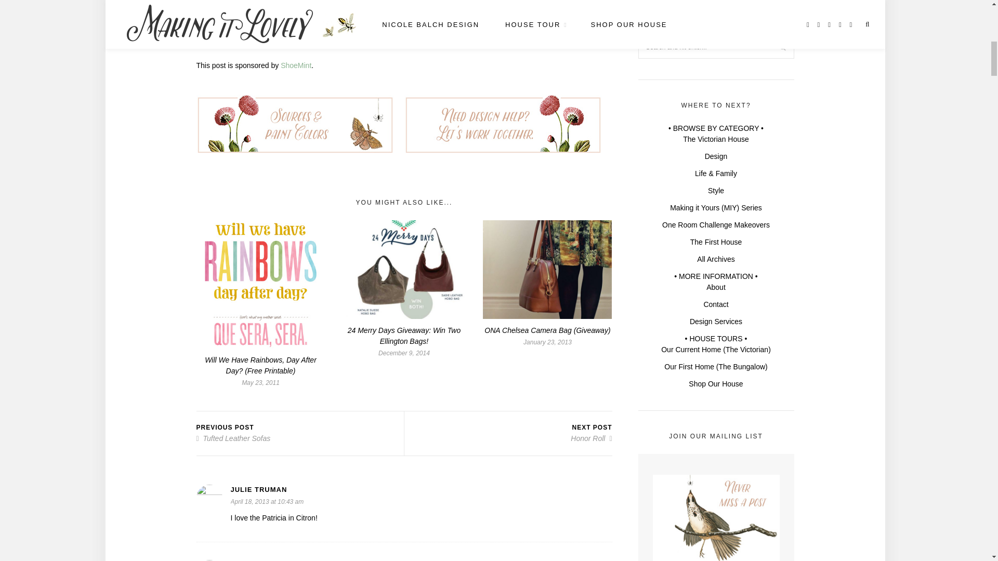 The image size is (998, 561). Describe the element at coordinates (233, 438) in the screenshot. I see `Tufted Leather Sofas` at that location.